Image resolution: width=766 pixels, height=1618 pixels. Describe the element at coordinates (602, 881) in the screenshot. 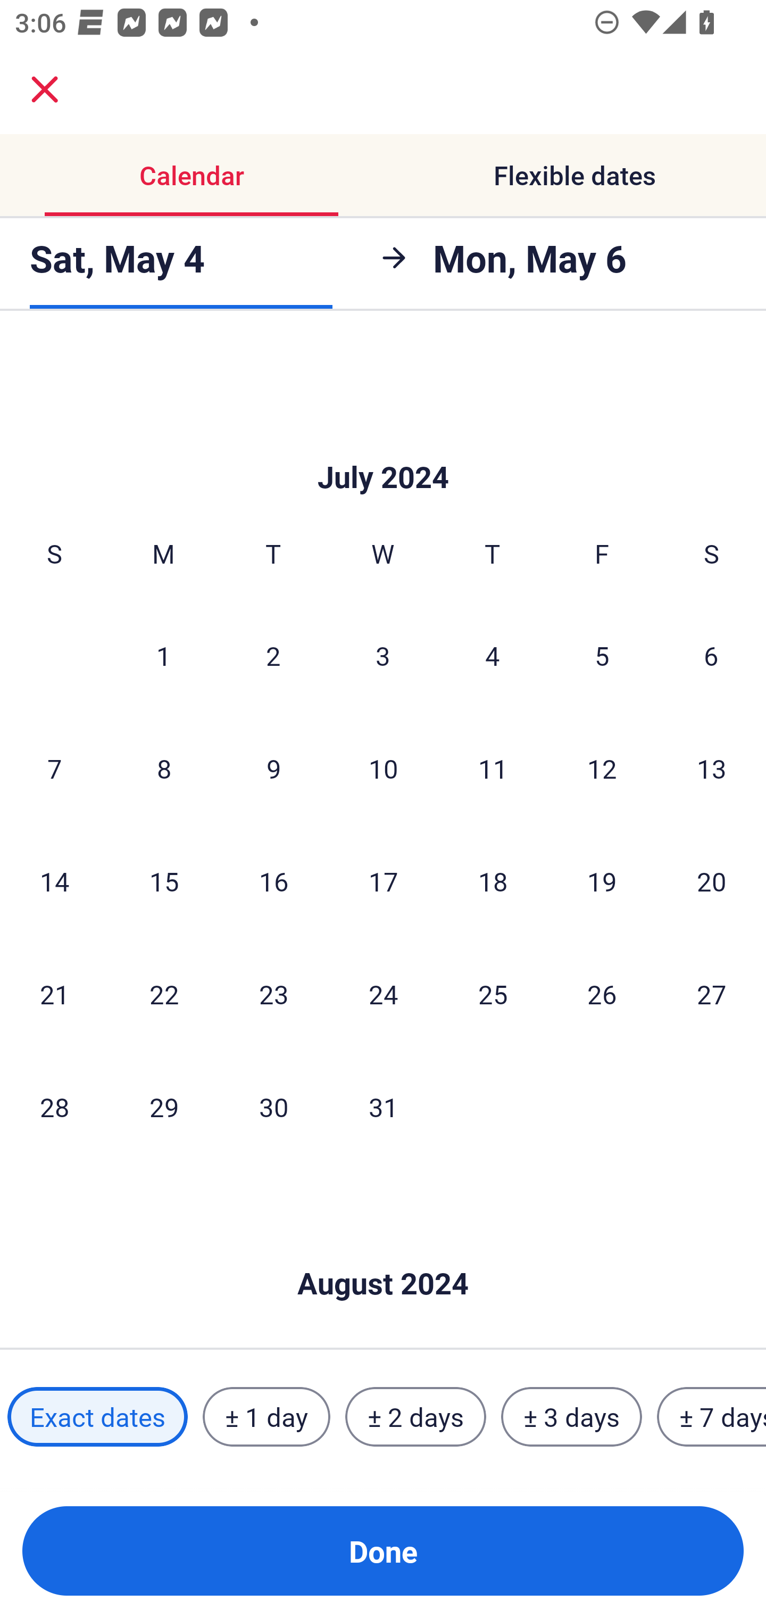

I see `19 Friday, July 19, 2024` at that location.